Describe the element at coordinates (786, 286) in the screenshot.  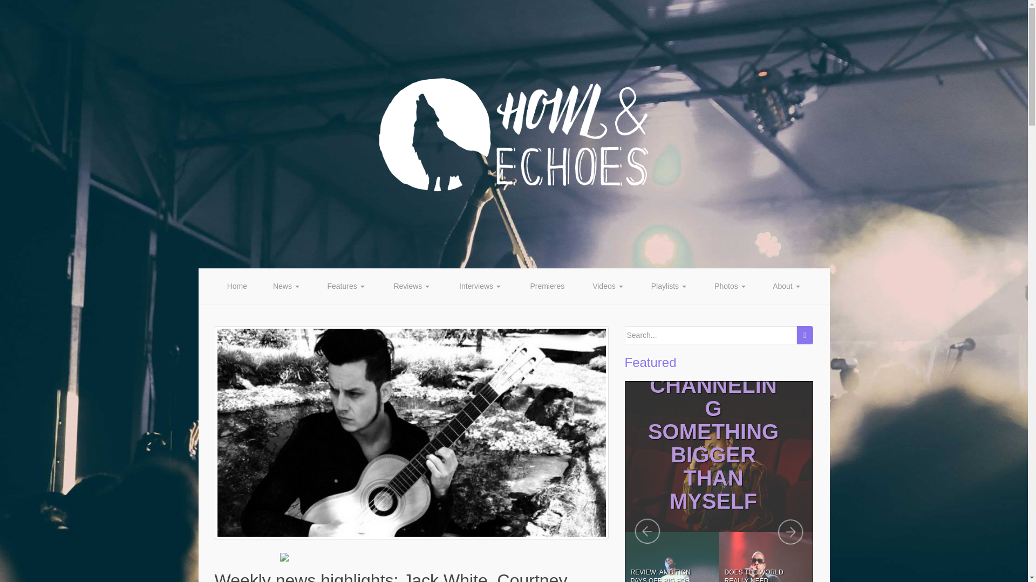
I see `About` at that location.